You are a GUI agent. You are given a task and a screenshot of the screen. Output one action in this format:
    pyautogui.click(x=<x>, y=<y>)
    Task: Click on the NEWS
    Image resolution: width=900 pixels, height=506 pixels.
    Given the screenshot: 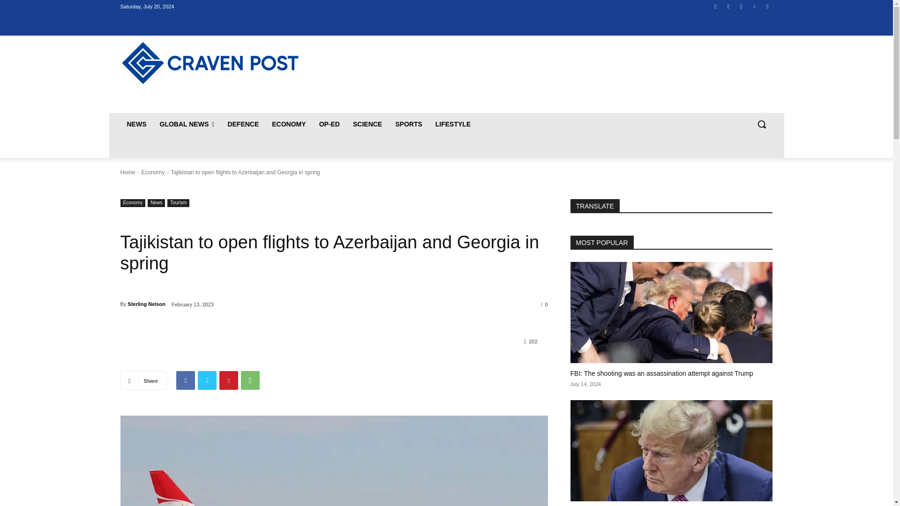 What is the action you would take?
    pyautogui.click(x=136, y=124)
    